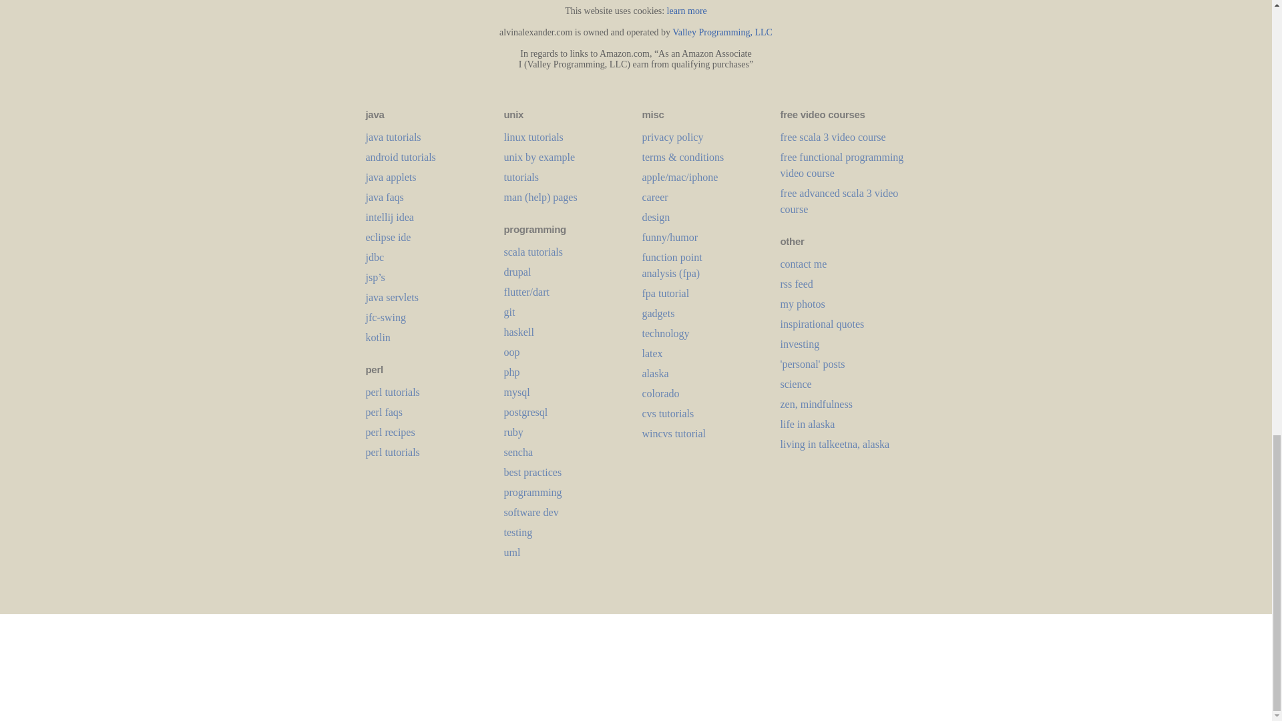 The image size is (1282, 721). I want to click on learn more, so click(686, 11).